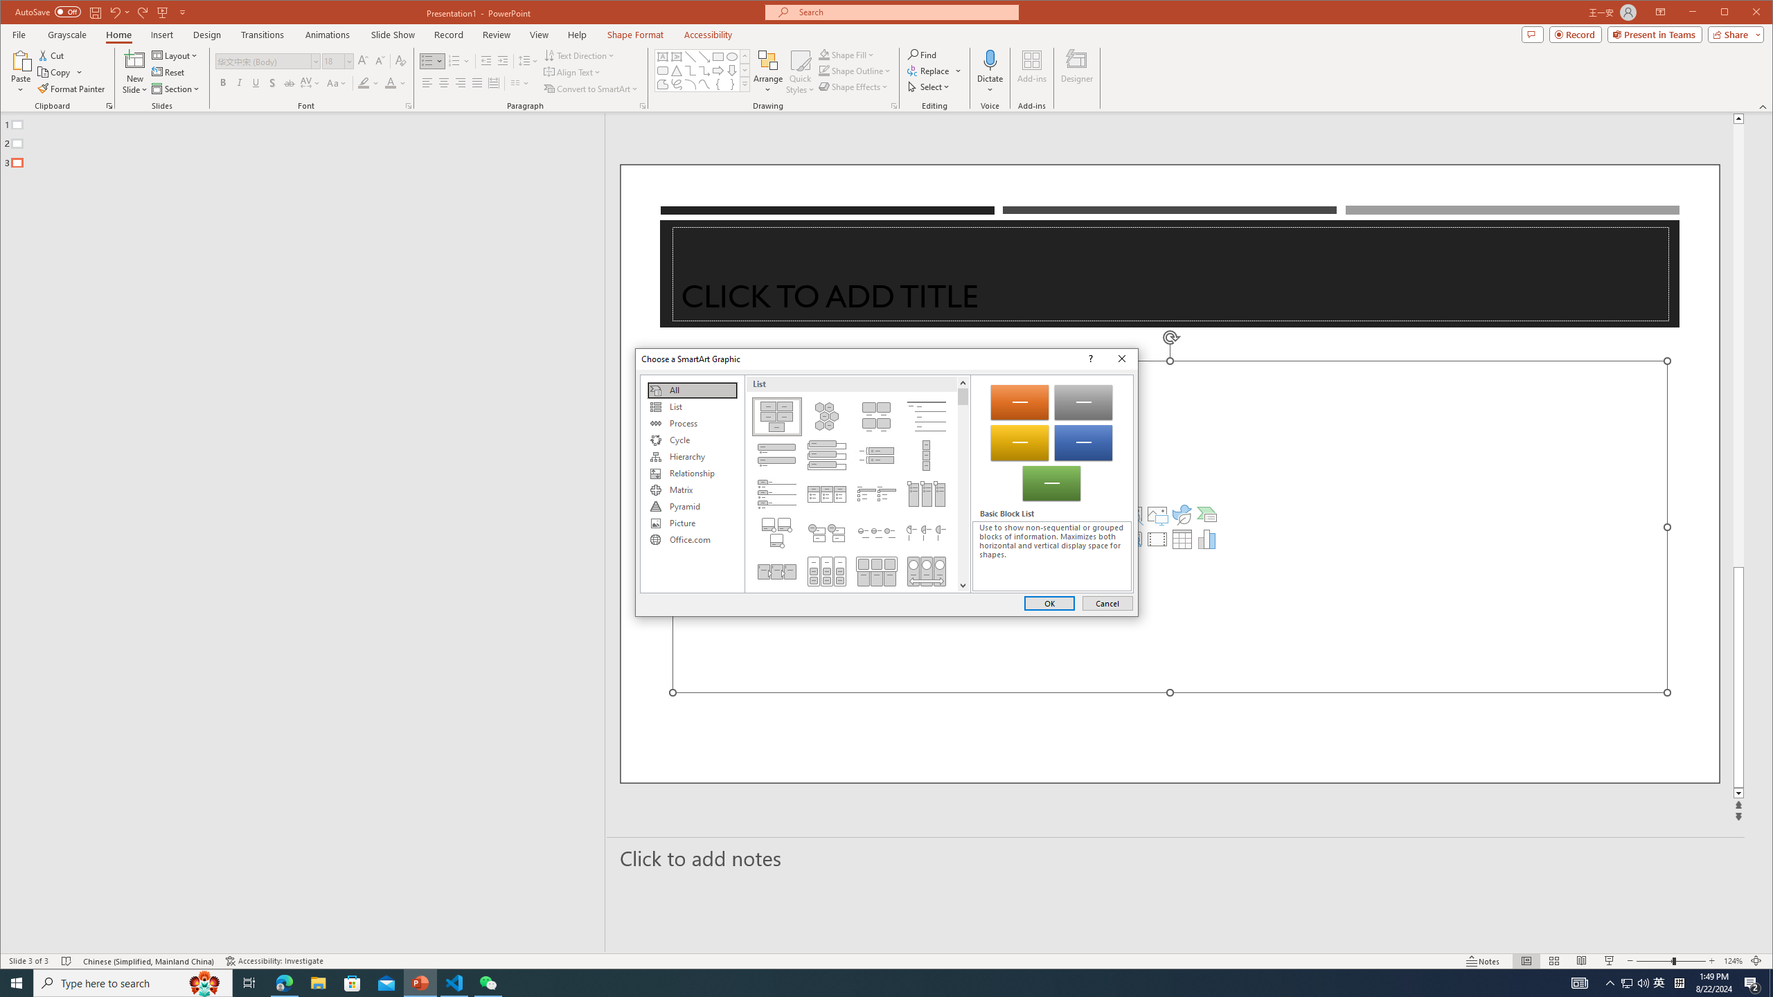 The height and width of the screenshot is (997, 1773). Describe the element at coordinates (826, 532) in the screenshot. I see `Stacked List` at that location.